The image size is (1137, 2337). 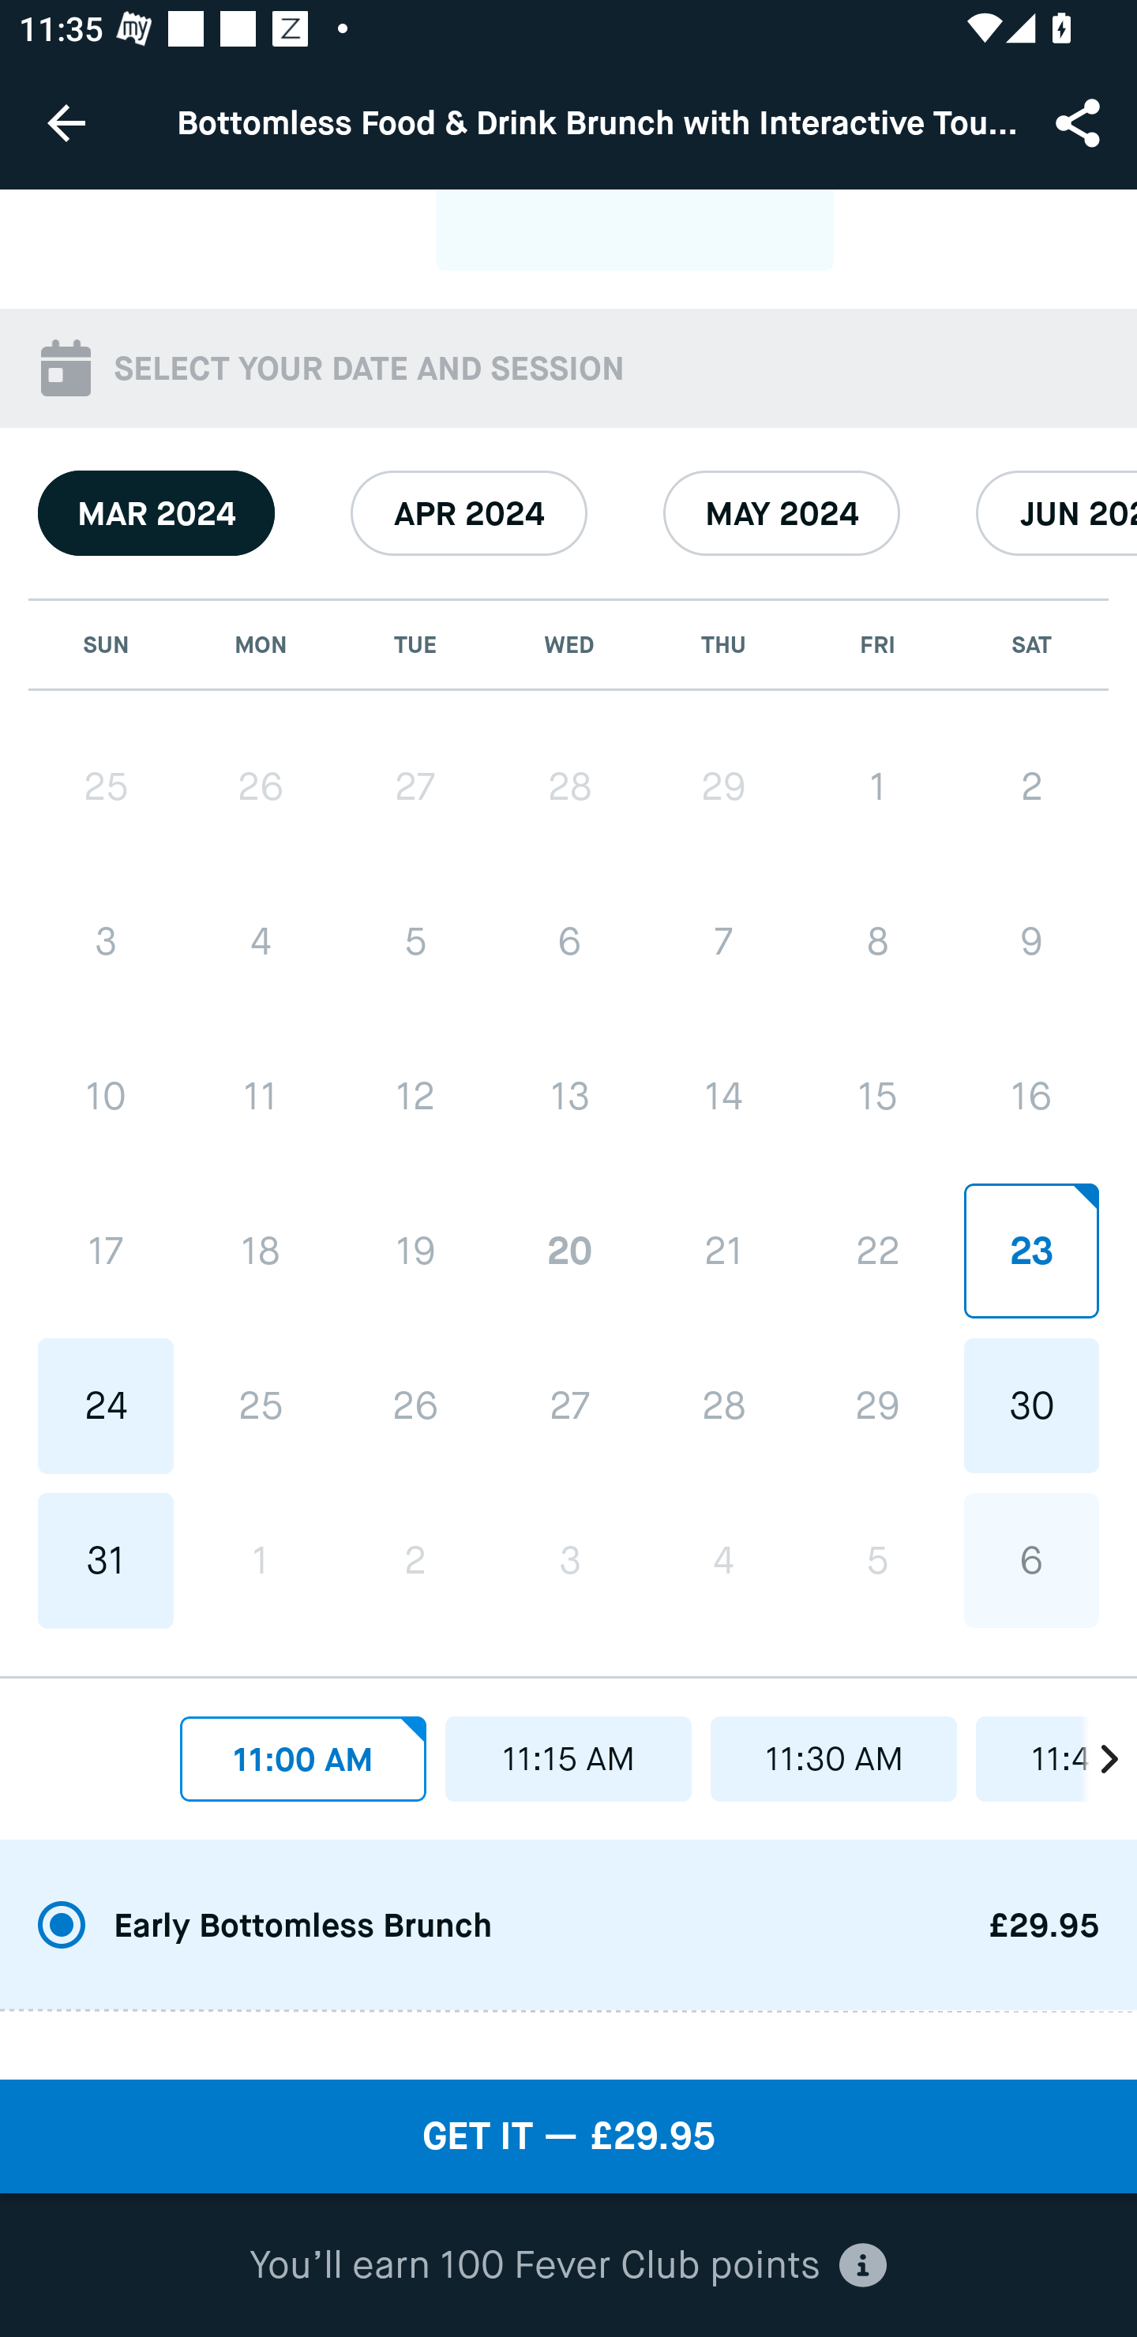 I want to click on 11:00 AM, so click(x=303, y=1758).